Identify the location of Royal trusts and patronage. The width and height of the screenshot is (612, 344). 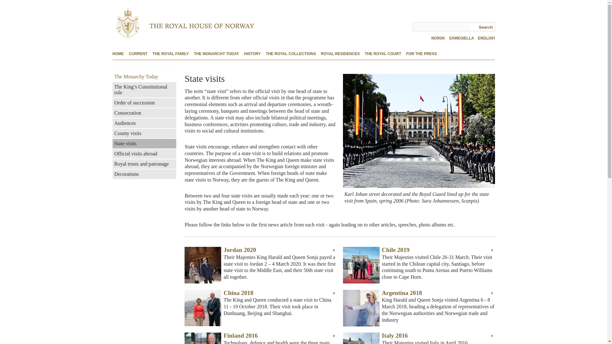
(144, 164).